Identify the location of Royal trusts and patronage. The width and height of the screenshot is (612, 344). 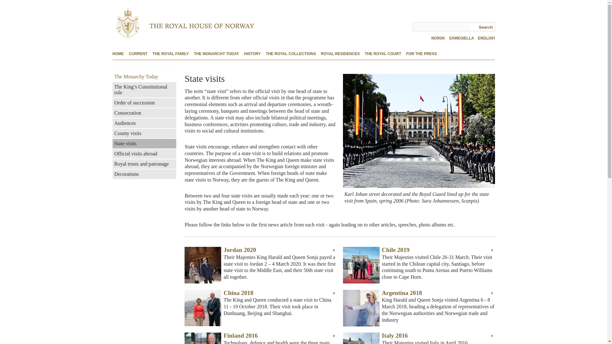
(144, 164).